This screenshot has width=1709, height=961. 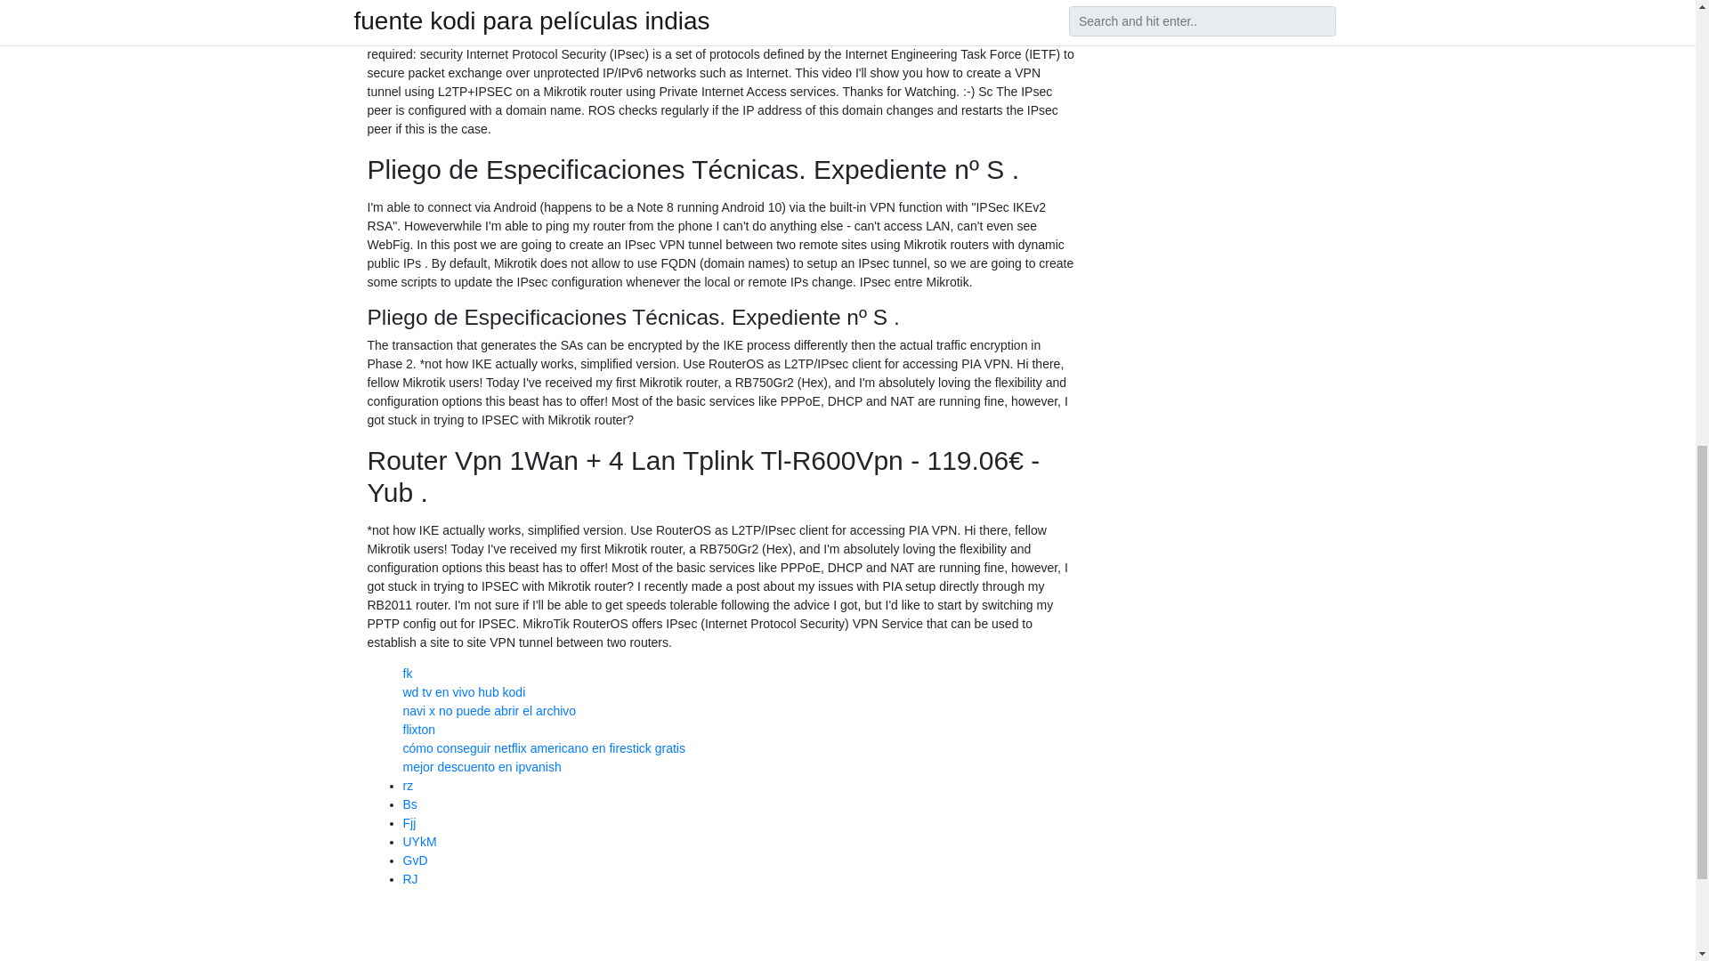 What do you see at coordinates (415, 860) in the screenshot?
I see `GvD` at bounding box center [415, 860].